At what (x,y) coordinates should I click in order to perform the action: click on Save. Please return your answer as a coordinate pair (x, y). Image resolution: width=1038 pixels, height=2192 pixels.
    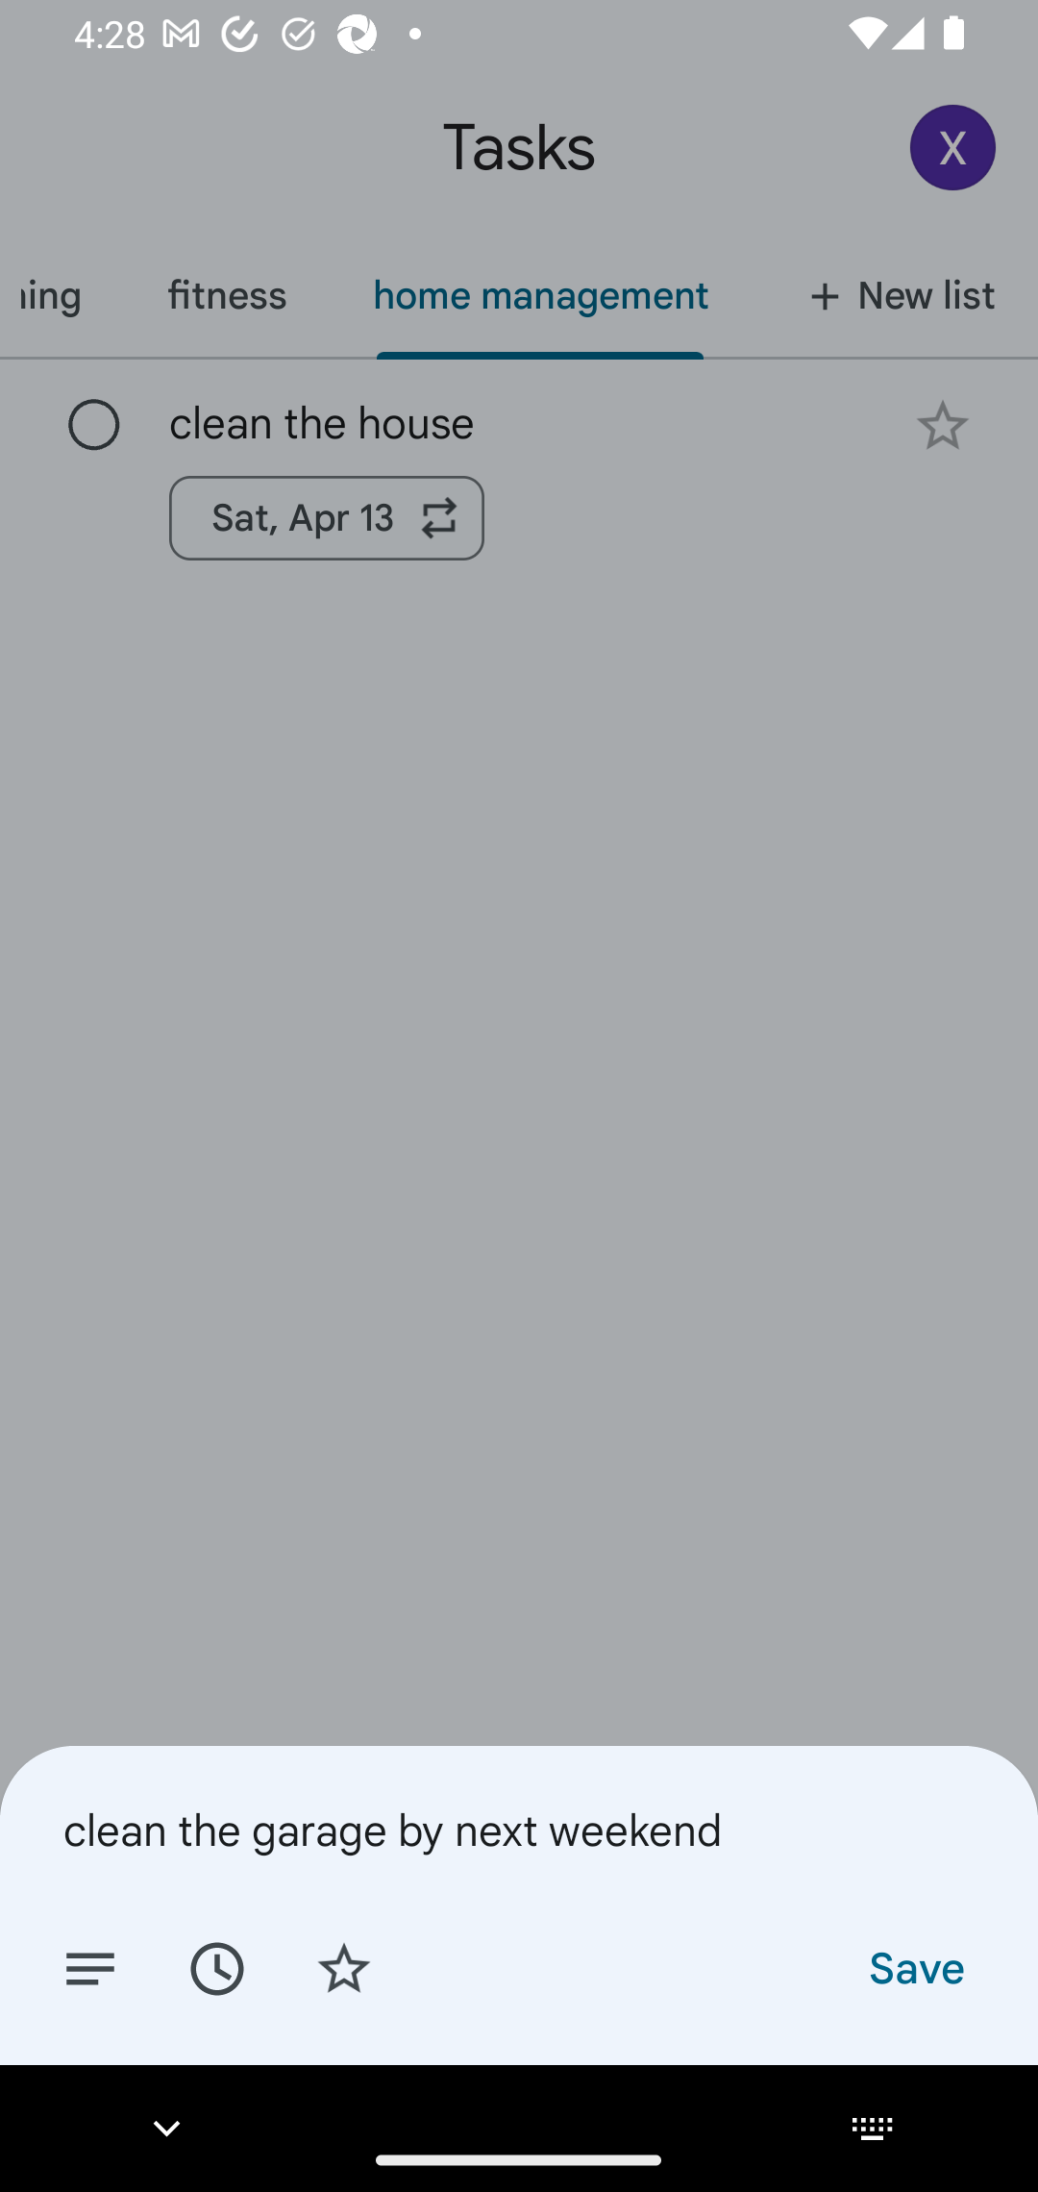
    Looking at the image, I should click on (915, 1967).